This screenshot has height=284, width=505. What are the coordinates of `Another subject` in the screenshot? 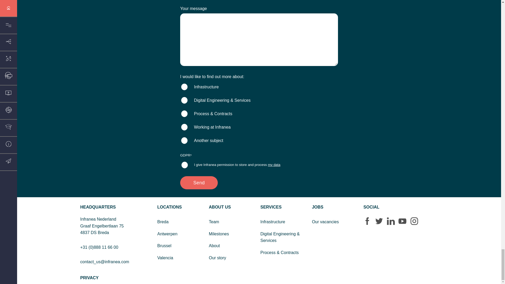 It's located at (184, 140).